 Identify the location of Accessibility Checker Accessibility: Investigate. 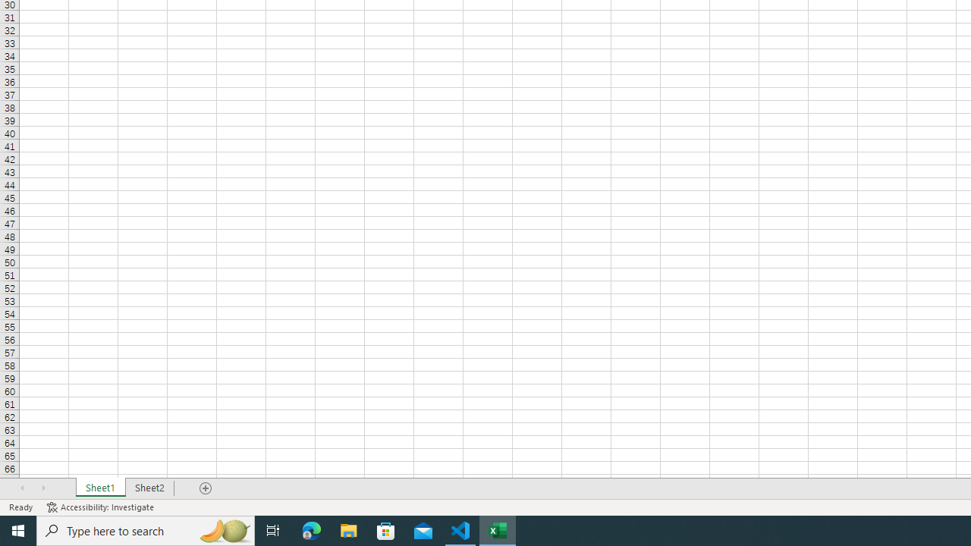
(102, 507).